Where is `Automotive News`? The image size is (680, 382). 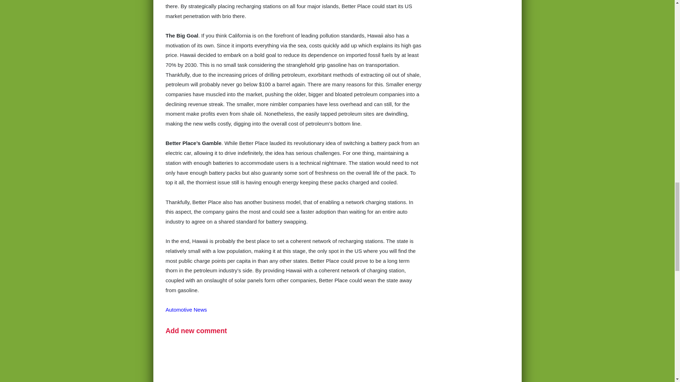 Automotive News is located at coordinates (186, 310).